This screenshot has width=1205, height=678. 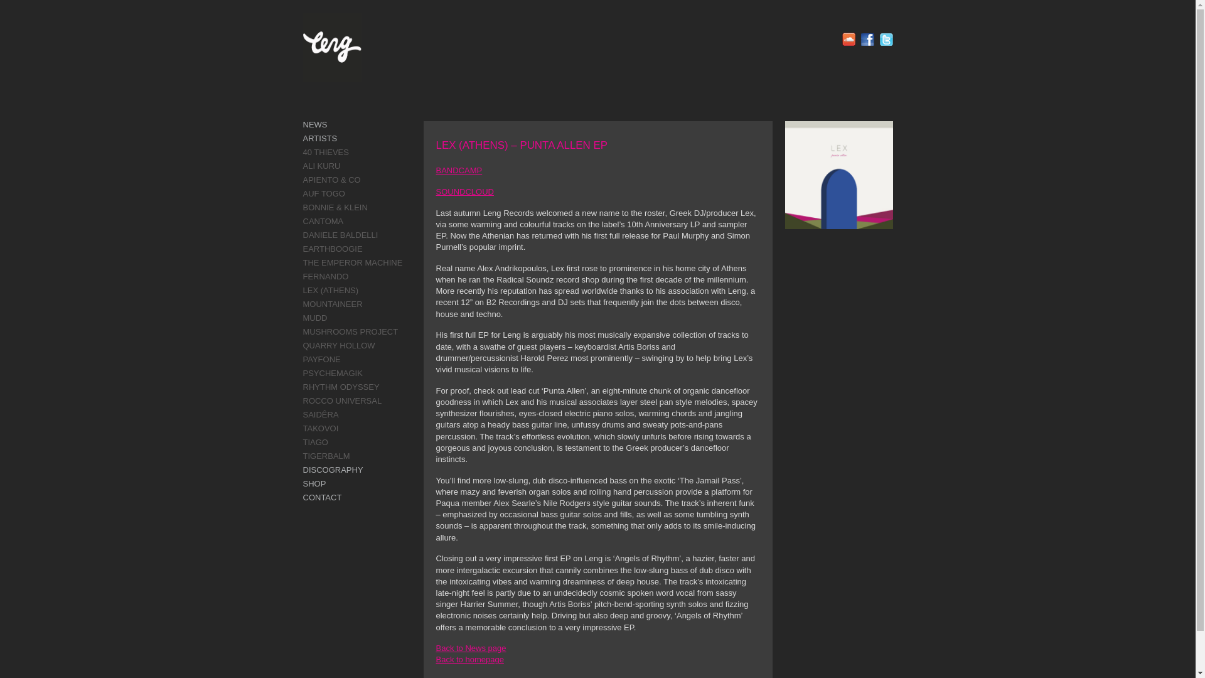 What do you see at coordinates (319, 138) in the screenshot?
I see `ARTISTS` at bounding box center [319, 138].